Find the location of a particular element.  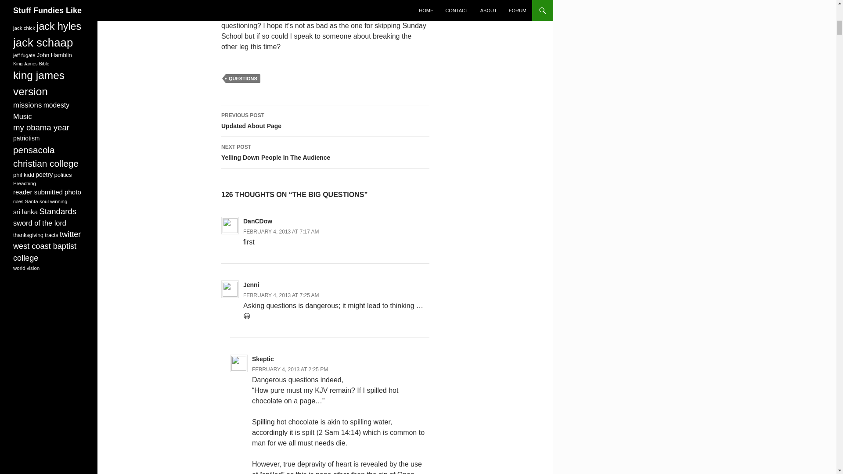

FEBRUARY 4, 2013 AT 2:25 PM is located at coordinates (243, 78).